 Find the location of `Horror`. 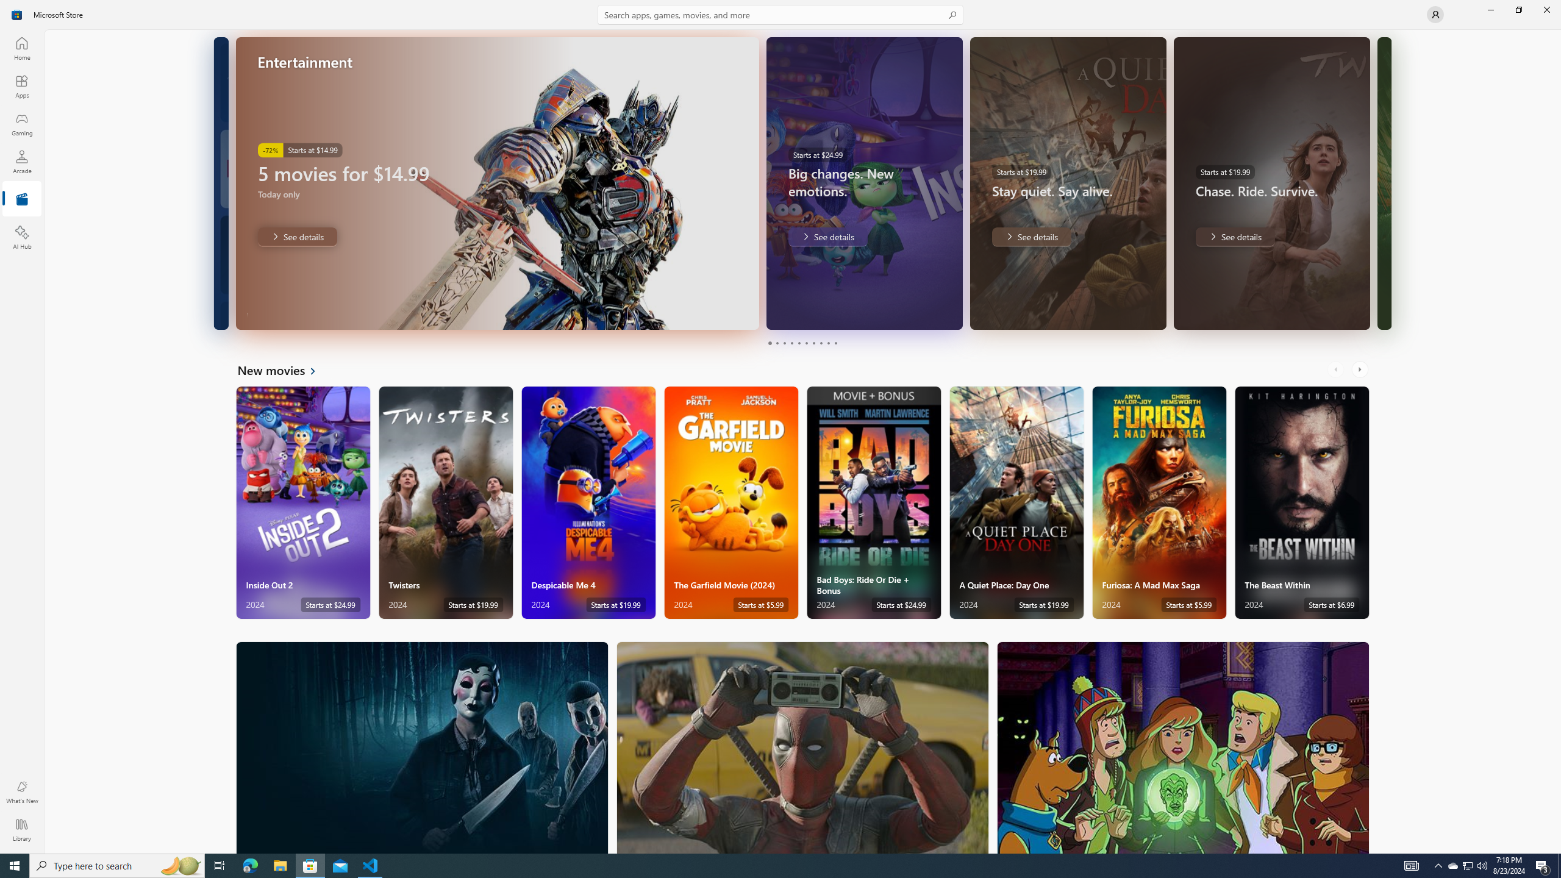

Horror is located at coordinates (422, 748).